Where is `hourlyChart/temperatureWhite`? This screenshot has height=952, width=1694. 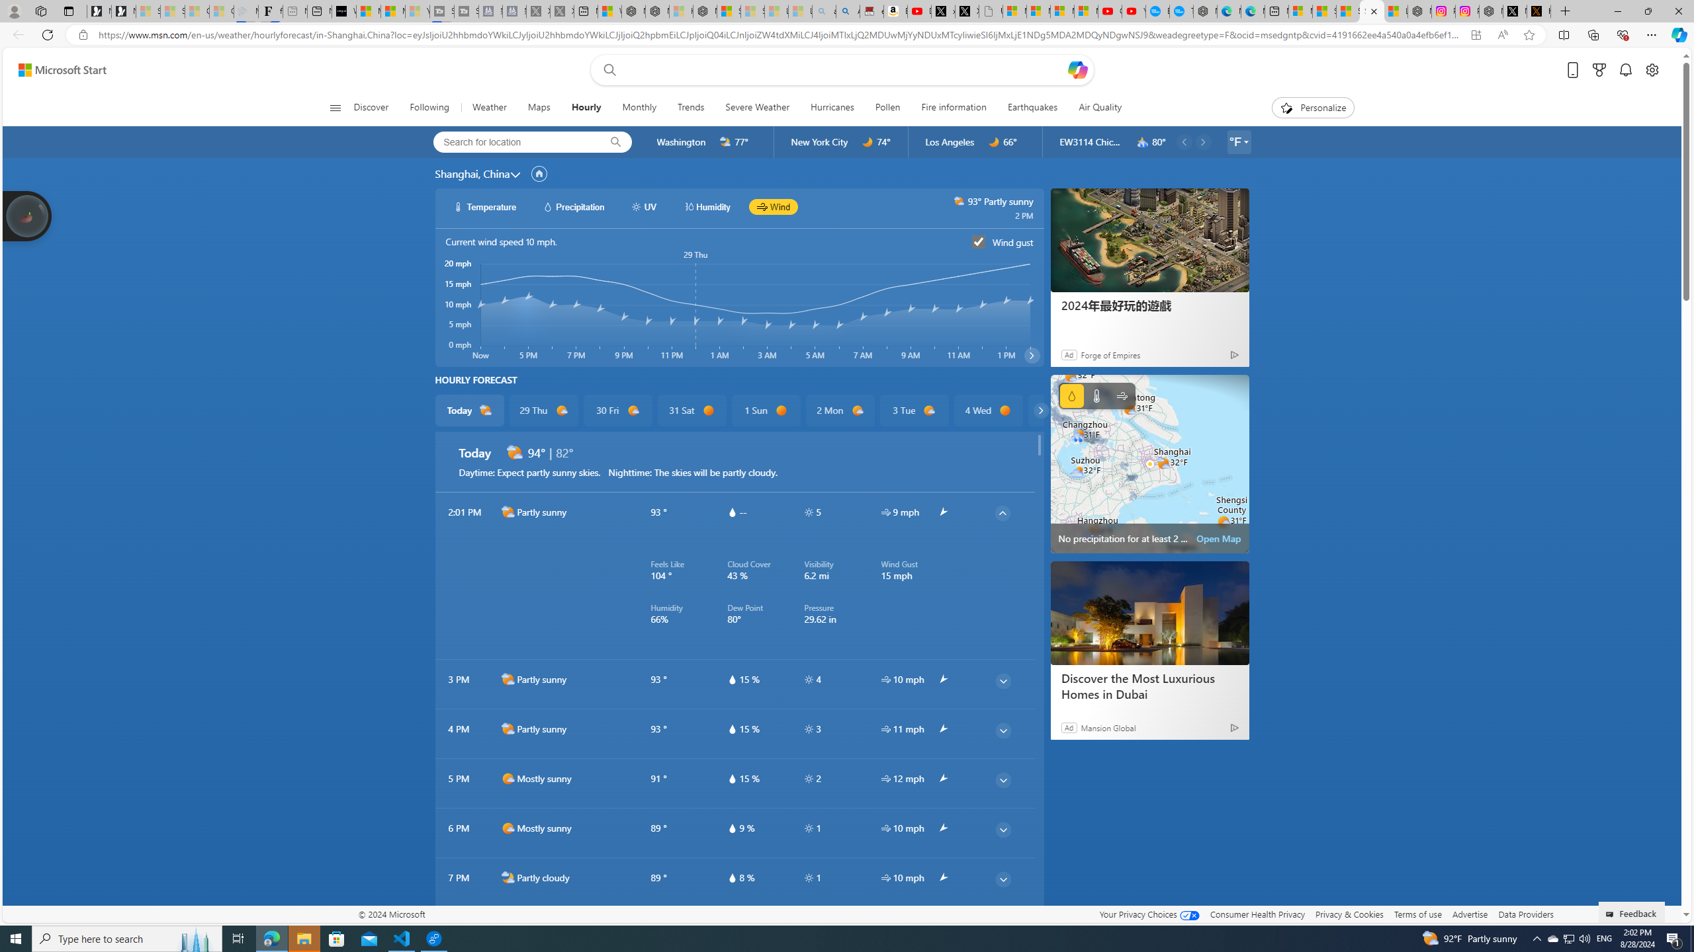 hourlyChart/temperatureWhite is located at coordinates (459, 206).